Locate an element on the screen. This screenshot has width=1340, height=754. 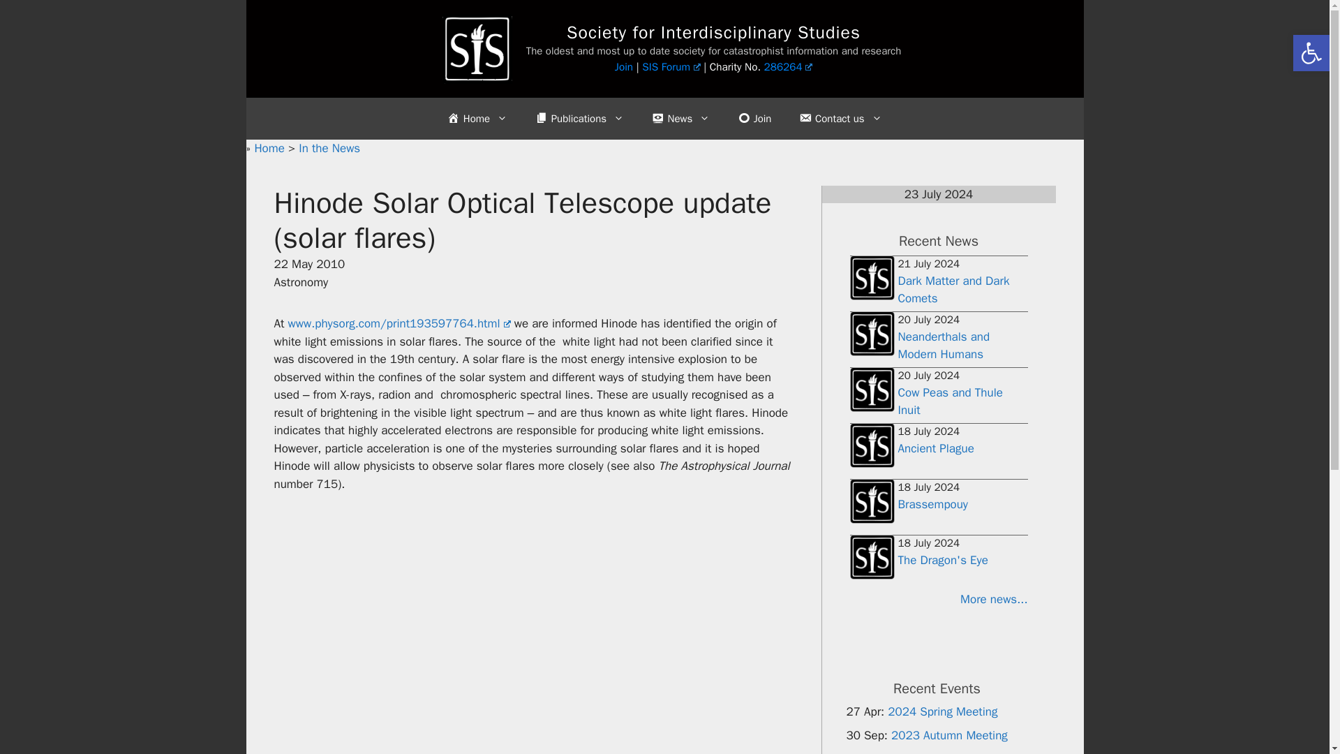
Join is located at coordinates (754, 119).